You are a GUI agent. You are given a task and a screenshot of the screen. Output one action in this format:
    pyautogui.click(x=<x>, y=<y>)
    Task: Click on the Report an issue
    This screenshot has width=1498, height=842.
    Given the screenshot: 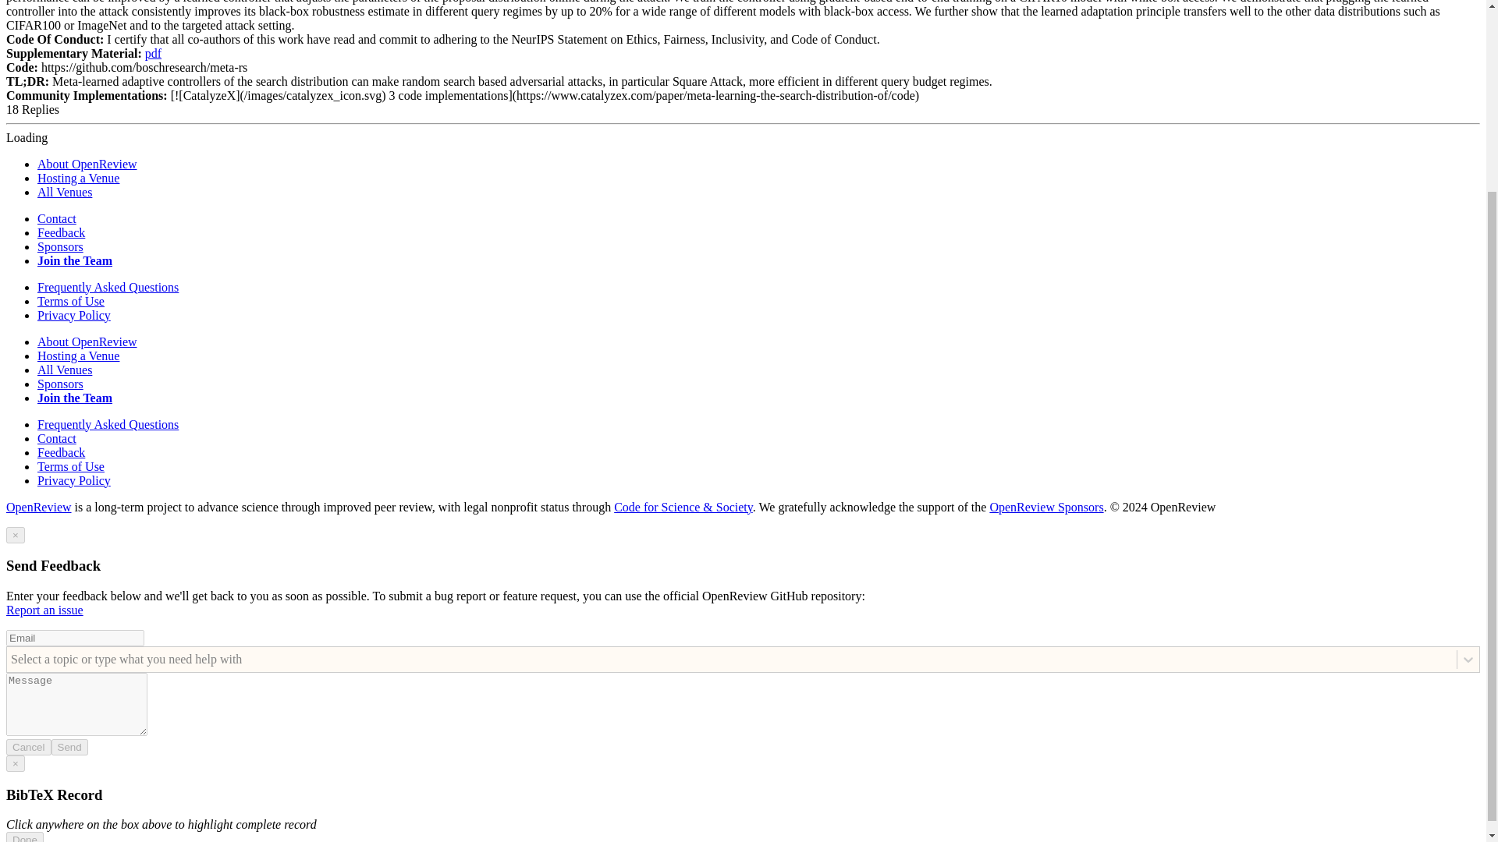 What is the action you would take?
    pyautogui.click(x=44, y=610)
    